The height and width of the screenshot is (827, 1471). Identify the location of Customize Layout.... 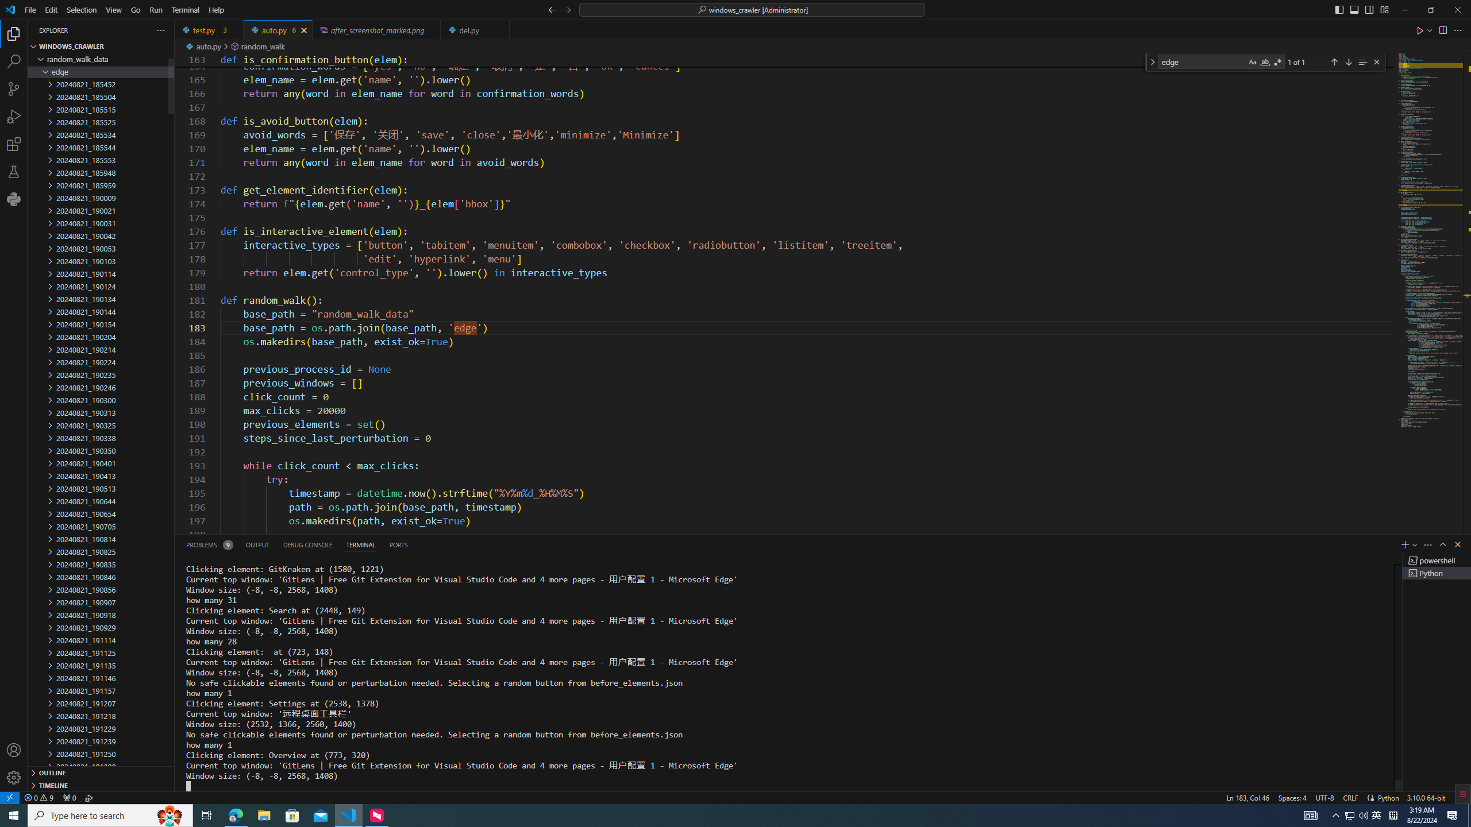
(1384, 9).